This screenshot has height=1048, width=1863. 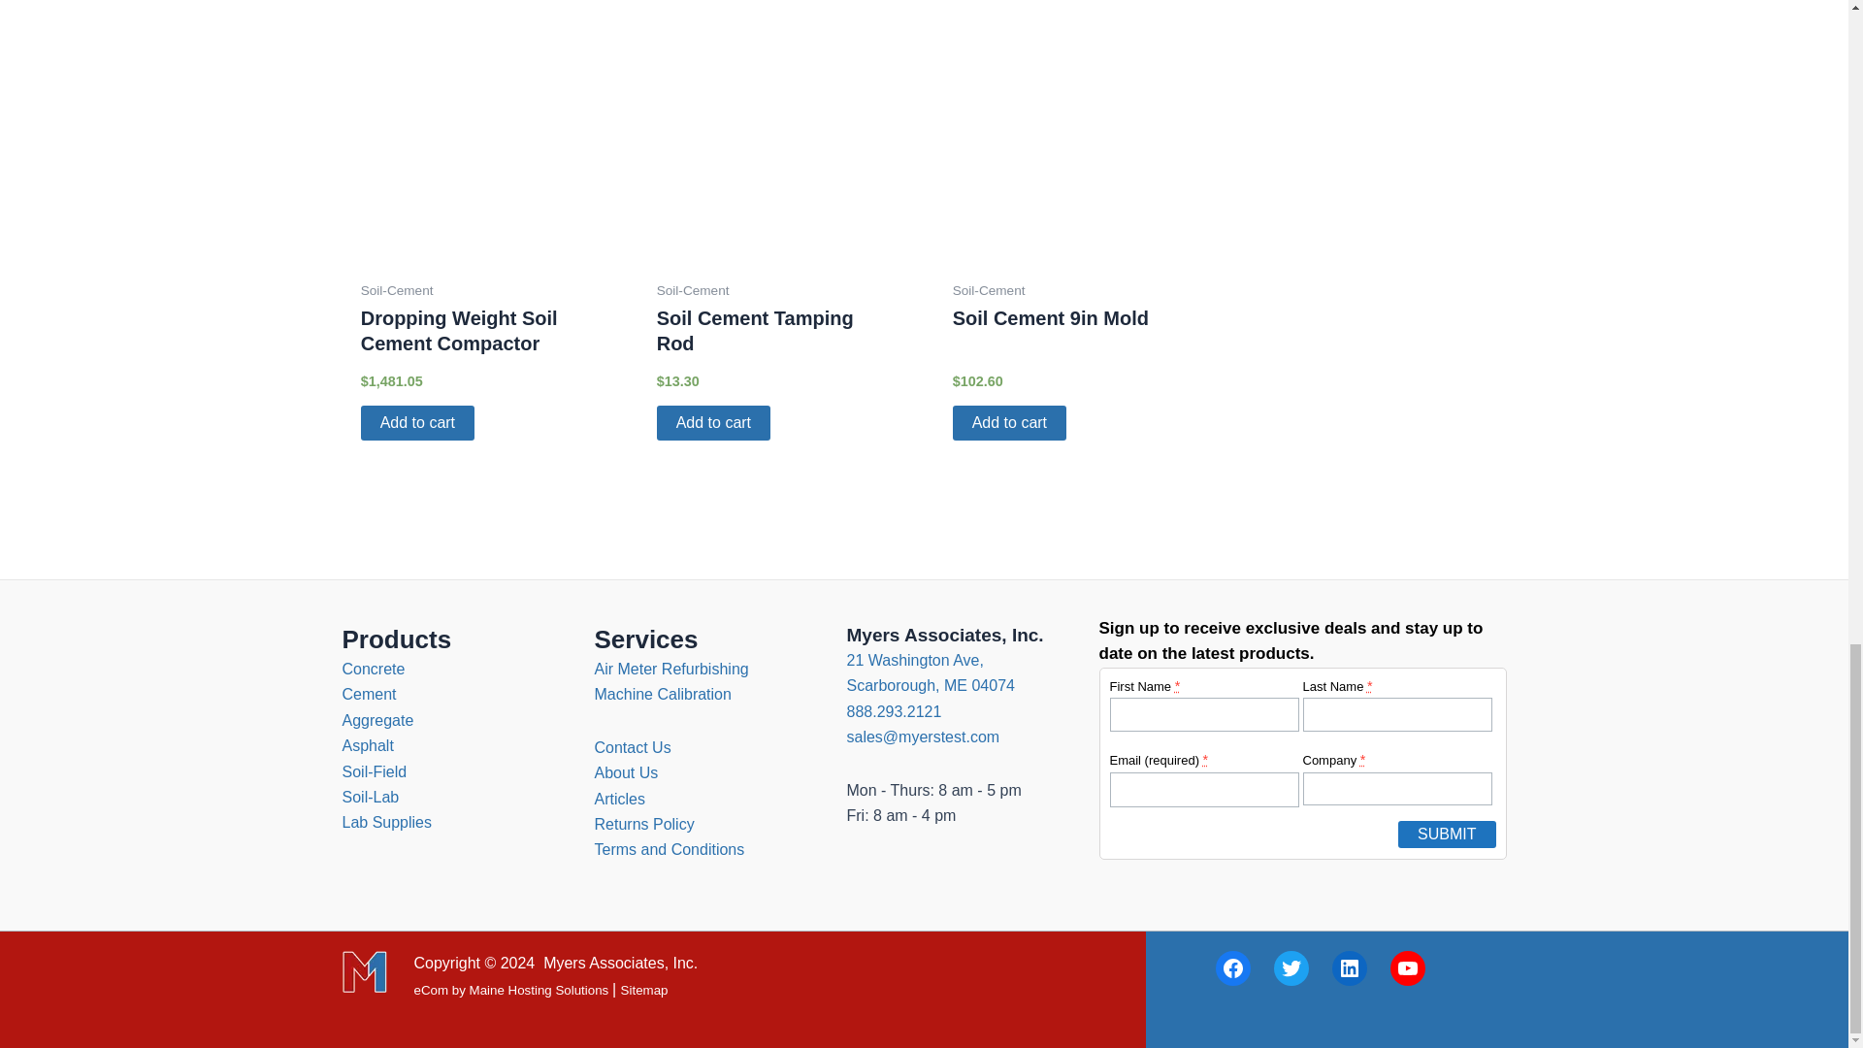 I want to click on SUBMIT, so click(x=1447, y=834).